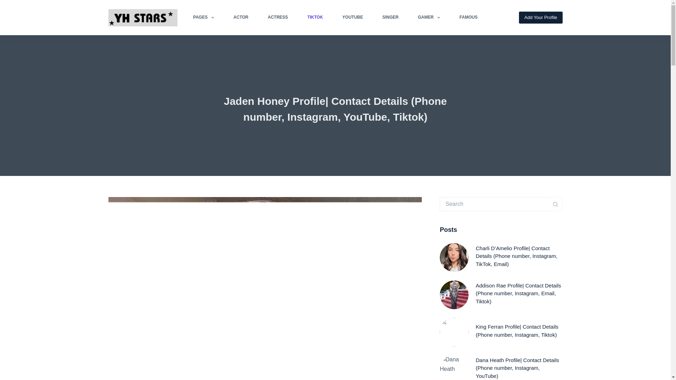 The image size is (676, 380). What do you see at coordinates (7, 4) in the screenshot?
I see `Skip to content` at bounding box center [7, 4].